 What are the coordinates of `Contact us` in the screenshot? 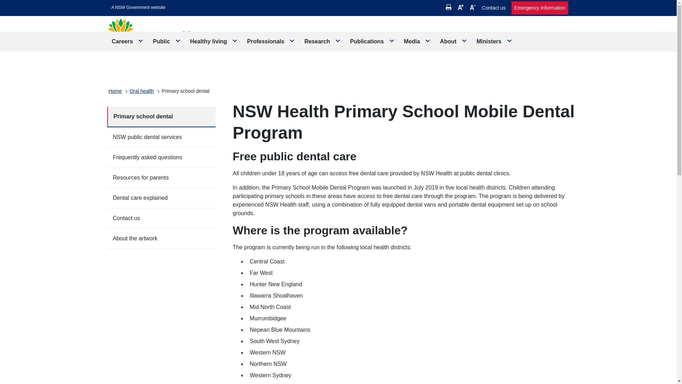 It's located at (494, 8).